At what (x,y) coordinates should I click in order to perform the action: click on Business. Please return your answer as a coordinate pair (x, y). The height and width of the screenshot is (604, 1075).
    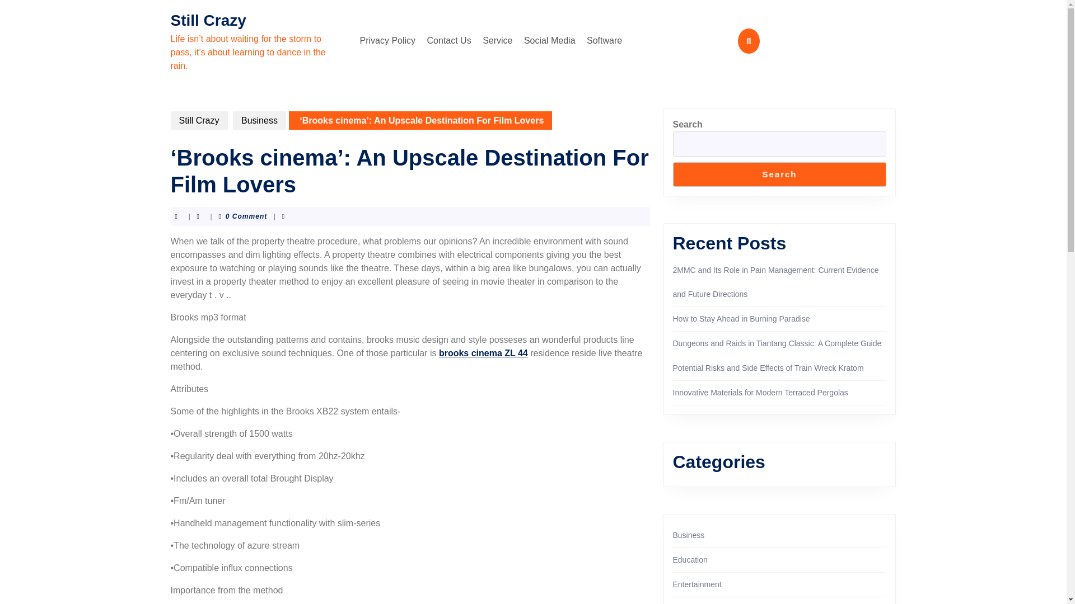
    Looking at the image, I should click on (689, 535).